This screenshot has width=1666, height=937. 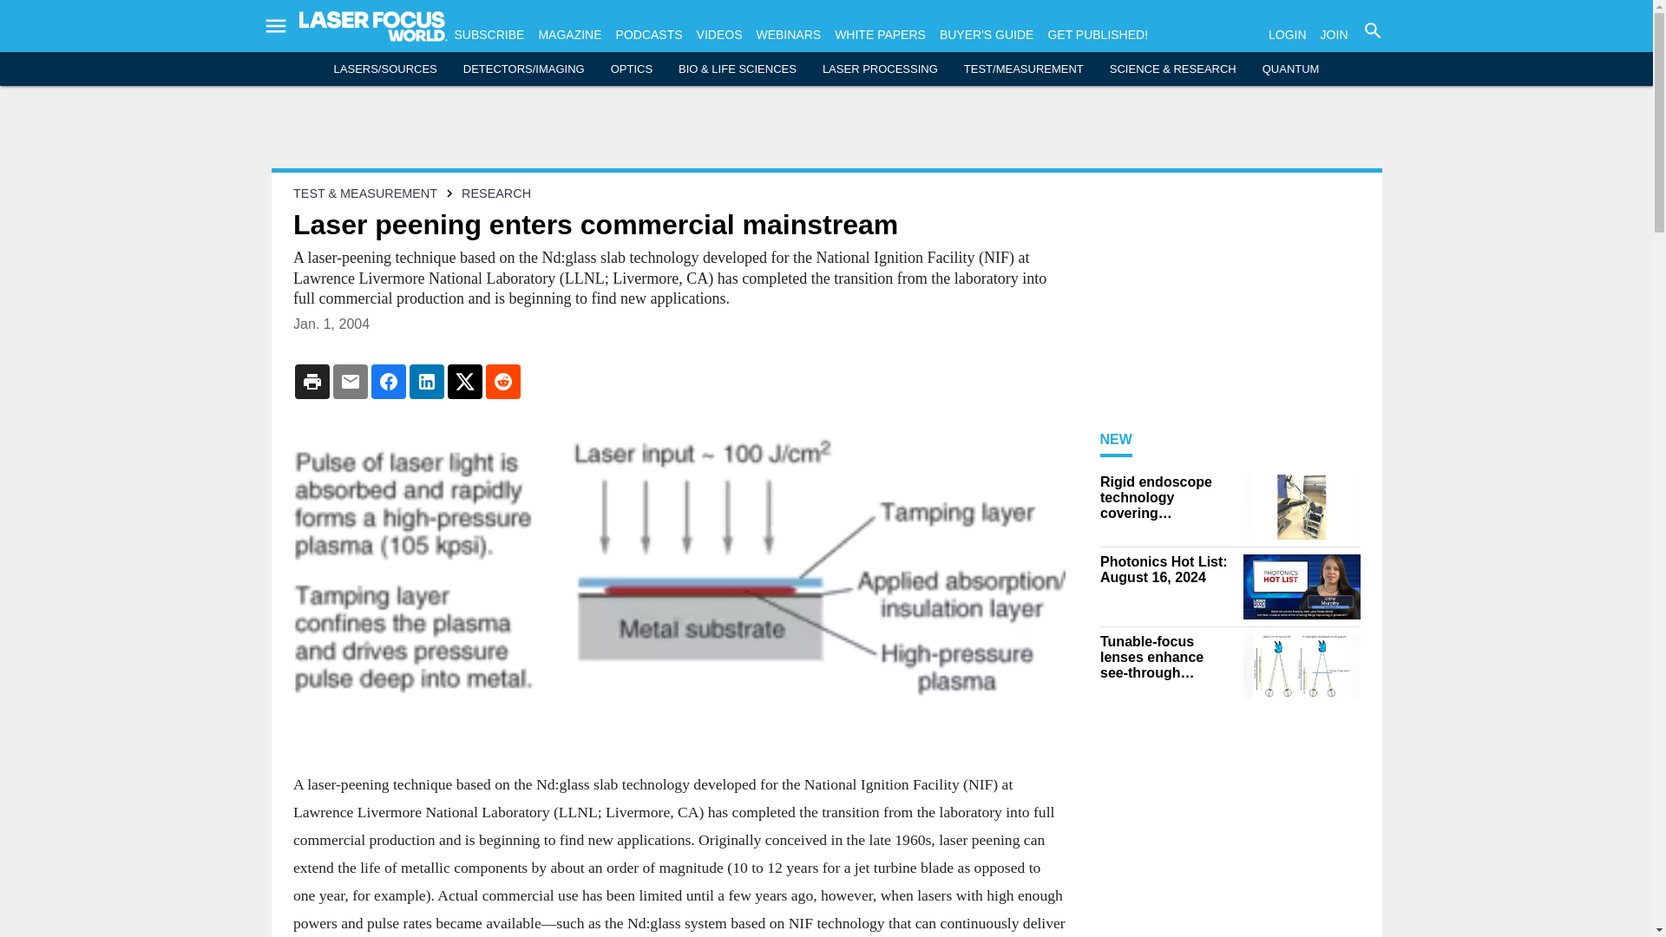 I want to click on LOGIN, so click(x=1287, y=35).